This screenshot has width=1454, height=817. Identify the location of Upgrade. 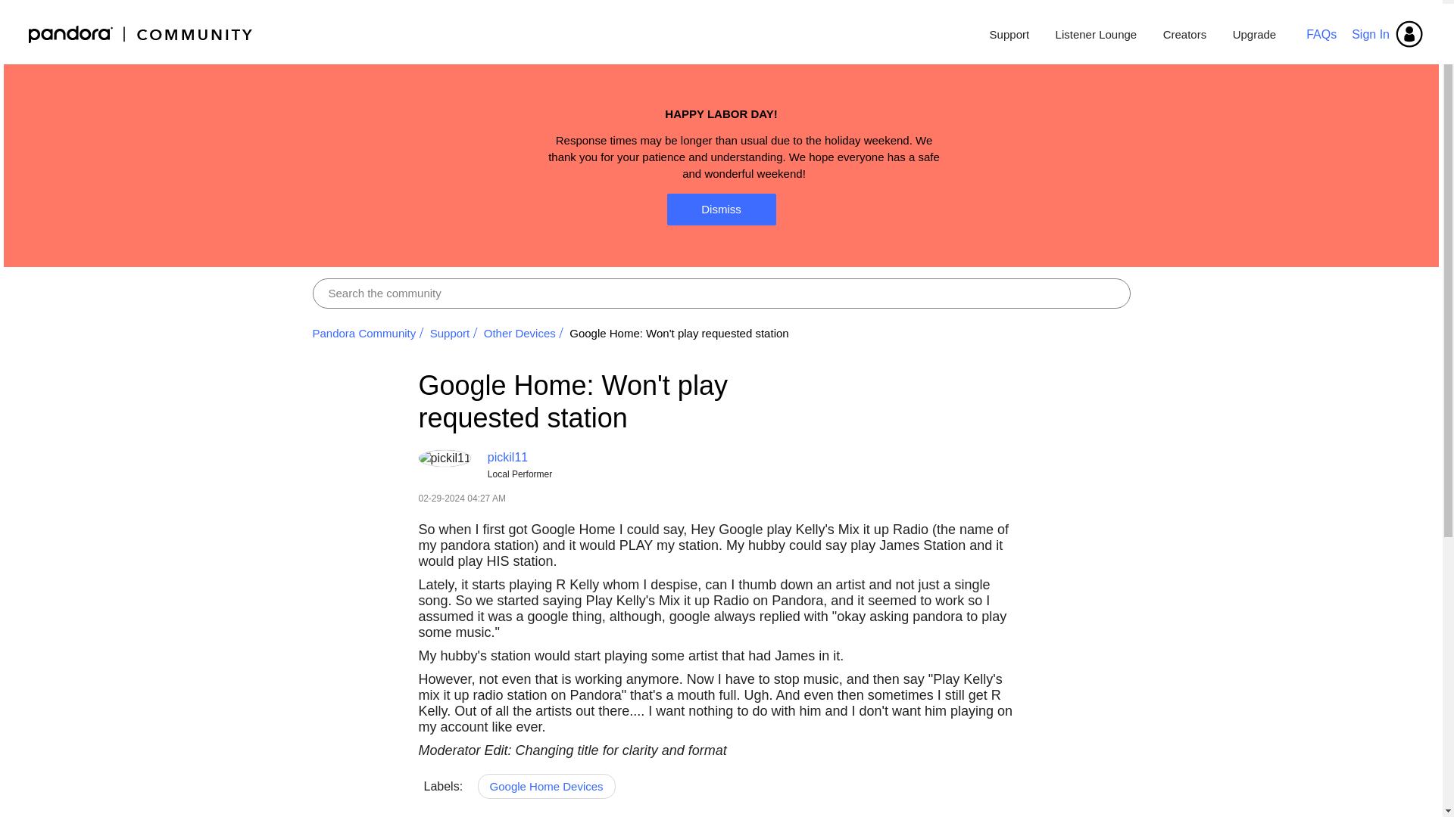
(1248, 35).